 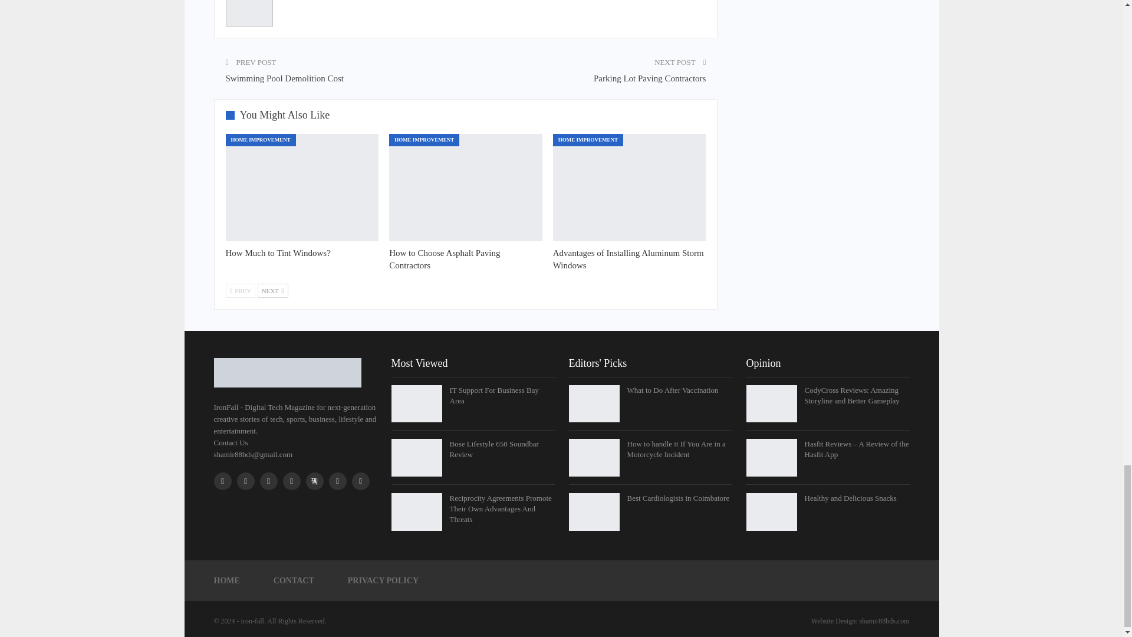 What do you see at coordinates (628, 259) in the screenshot?
I see `Advantages of Installing Aluminum Storm Windows` at bounding box center [628, 259].